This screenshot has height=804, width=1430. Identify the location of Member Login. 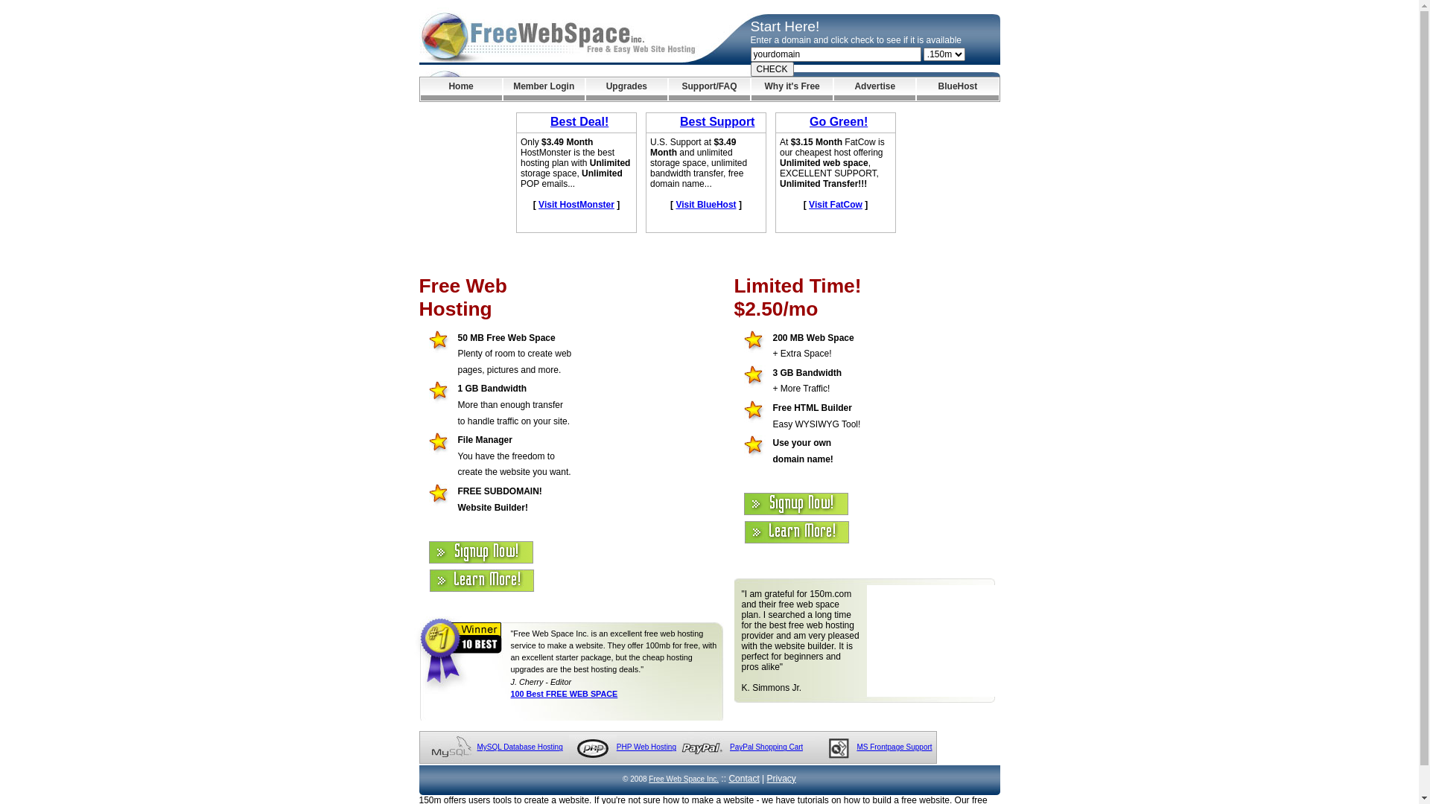
(544, 89).